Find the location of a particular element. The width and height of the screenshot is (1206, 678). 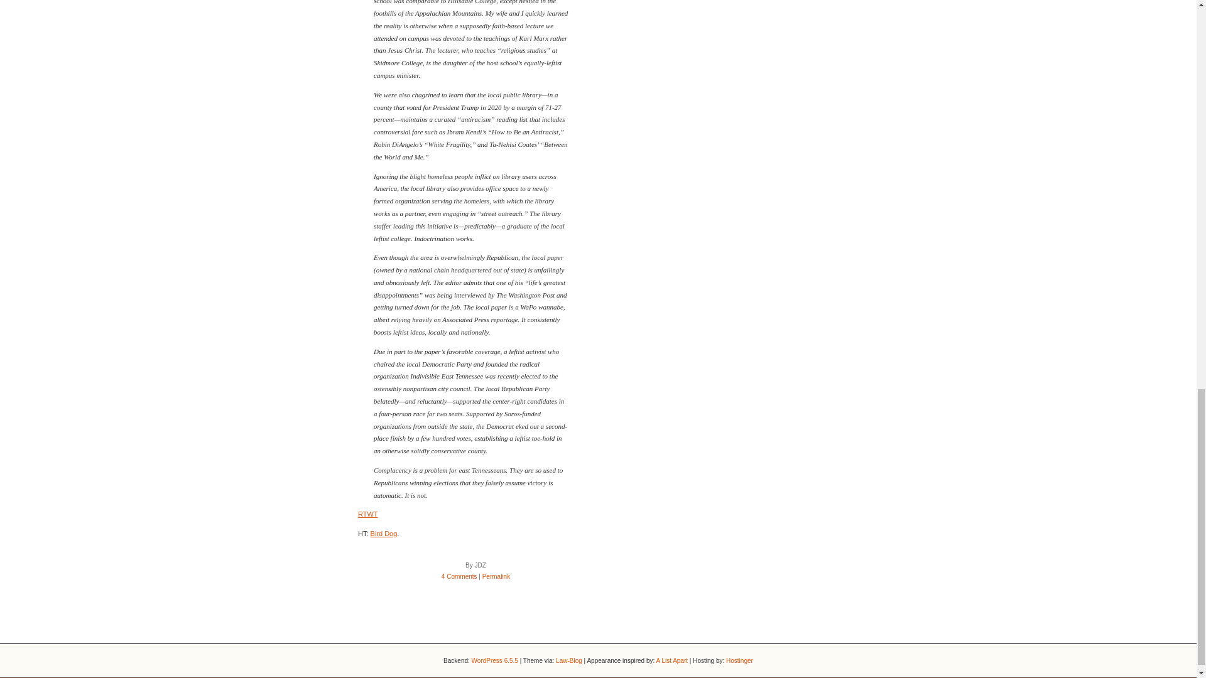

A List Apart is located at coordinates (671, 660).